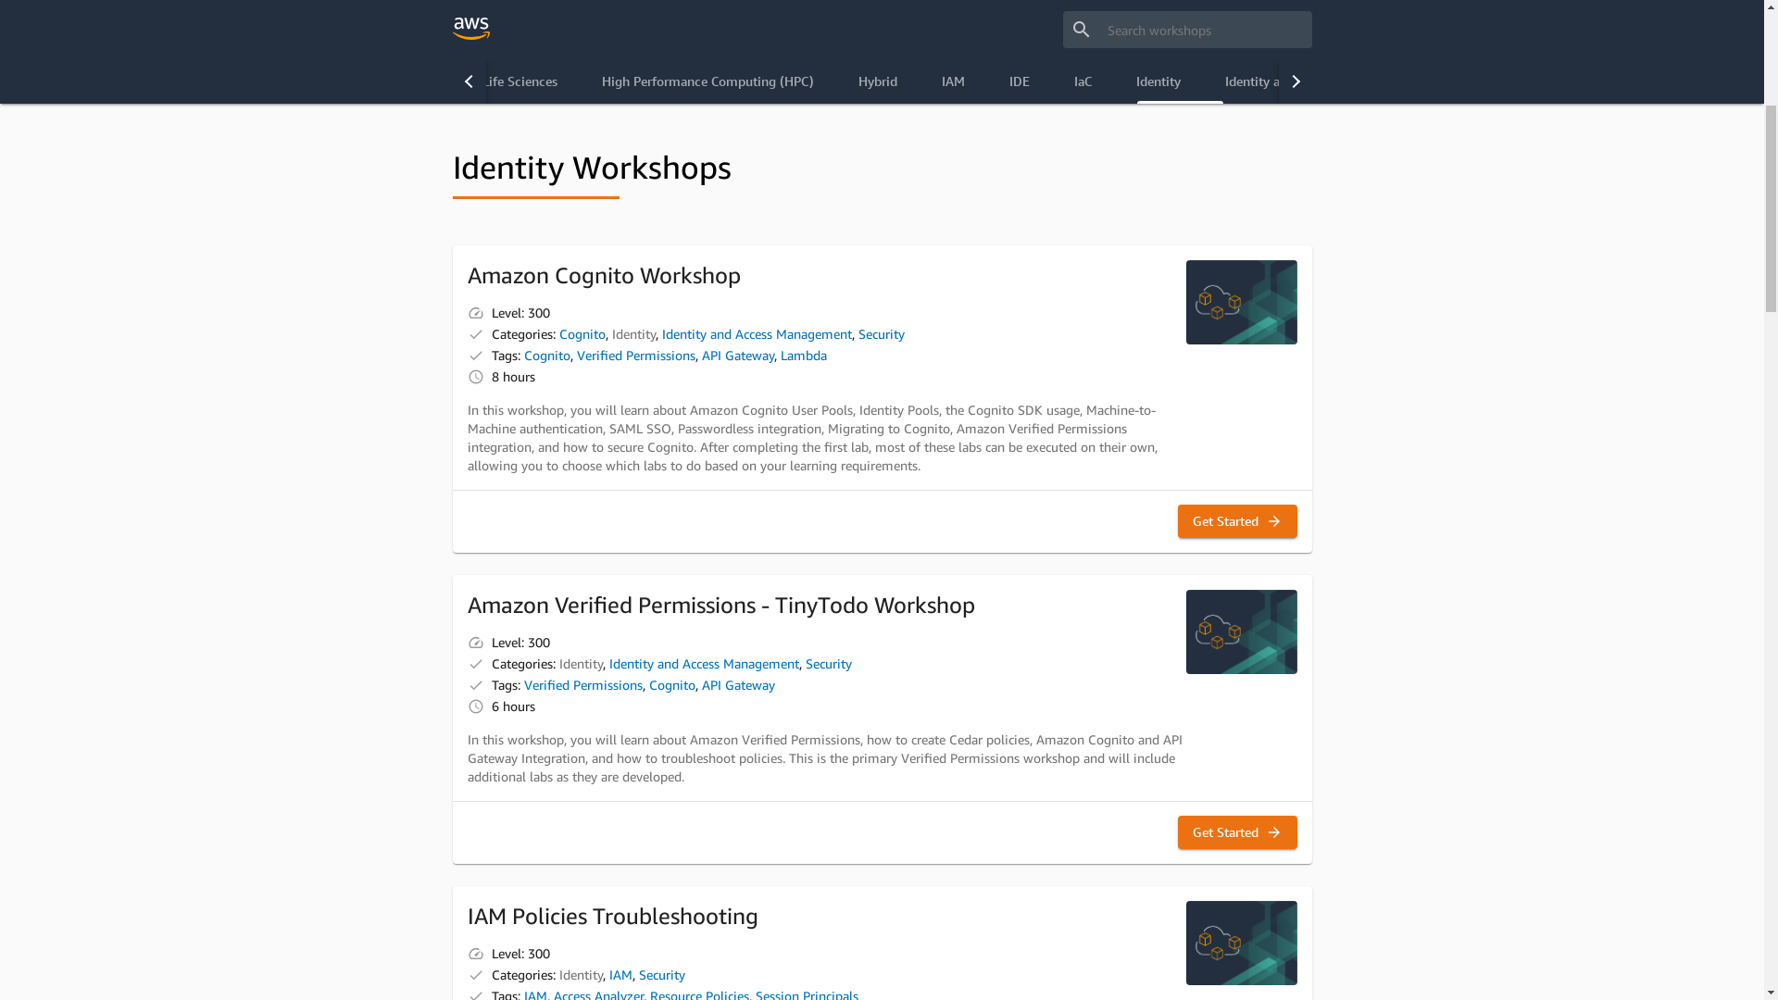  I want to click on Healthcare & Life Sciences, so click(481, 529).